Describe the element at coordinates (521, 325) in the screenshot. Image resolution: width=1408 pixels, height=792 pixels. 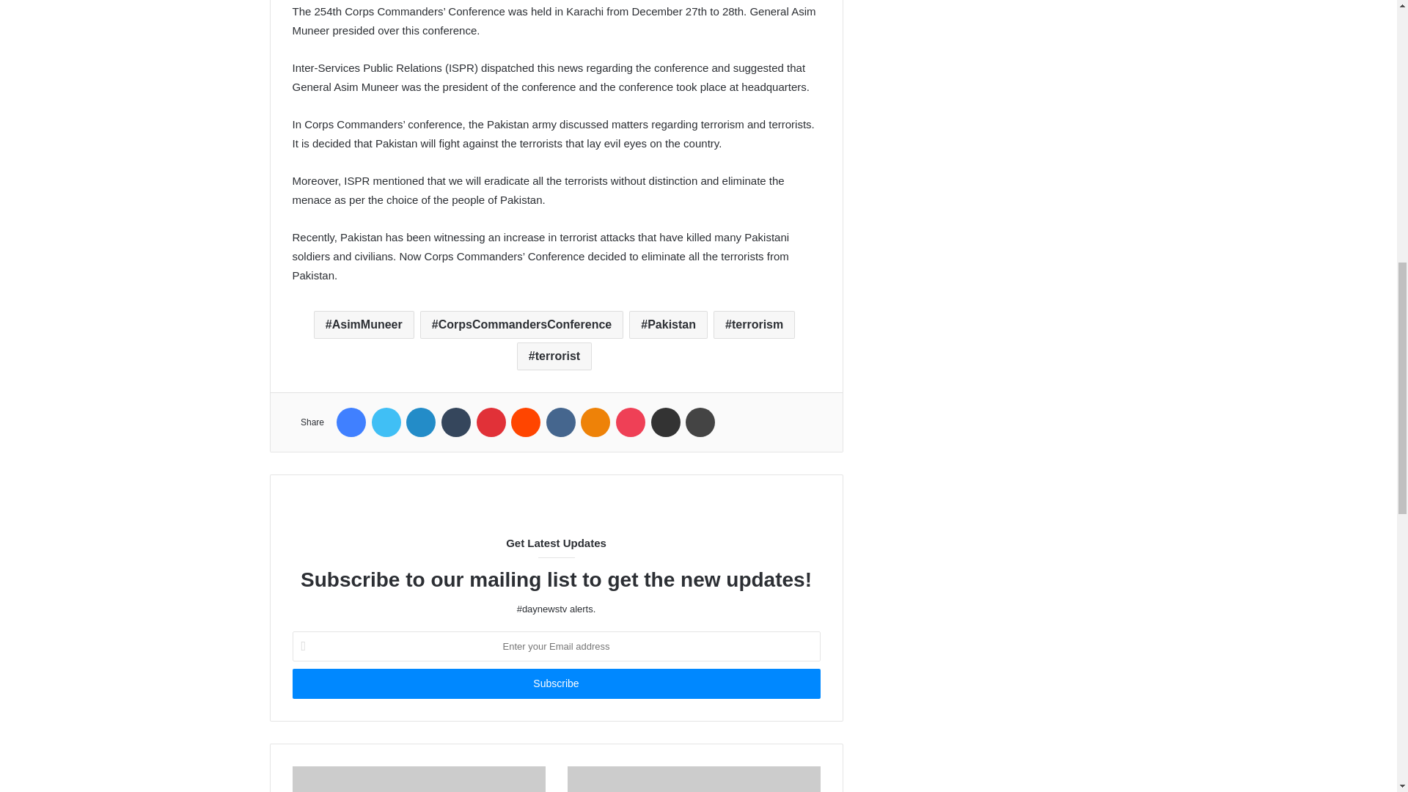
I see `CorpsCommandersConference` at that location.